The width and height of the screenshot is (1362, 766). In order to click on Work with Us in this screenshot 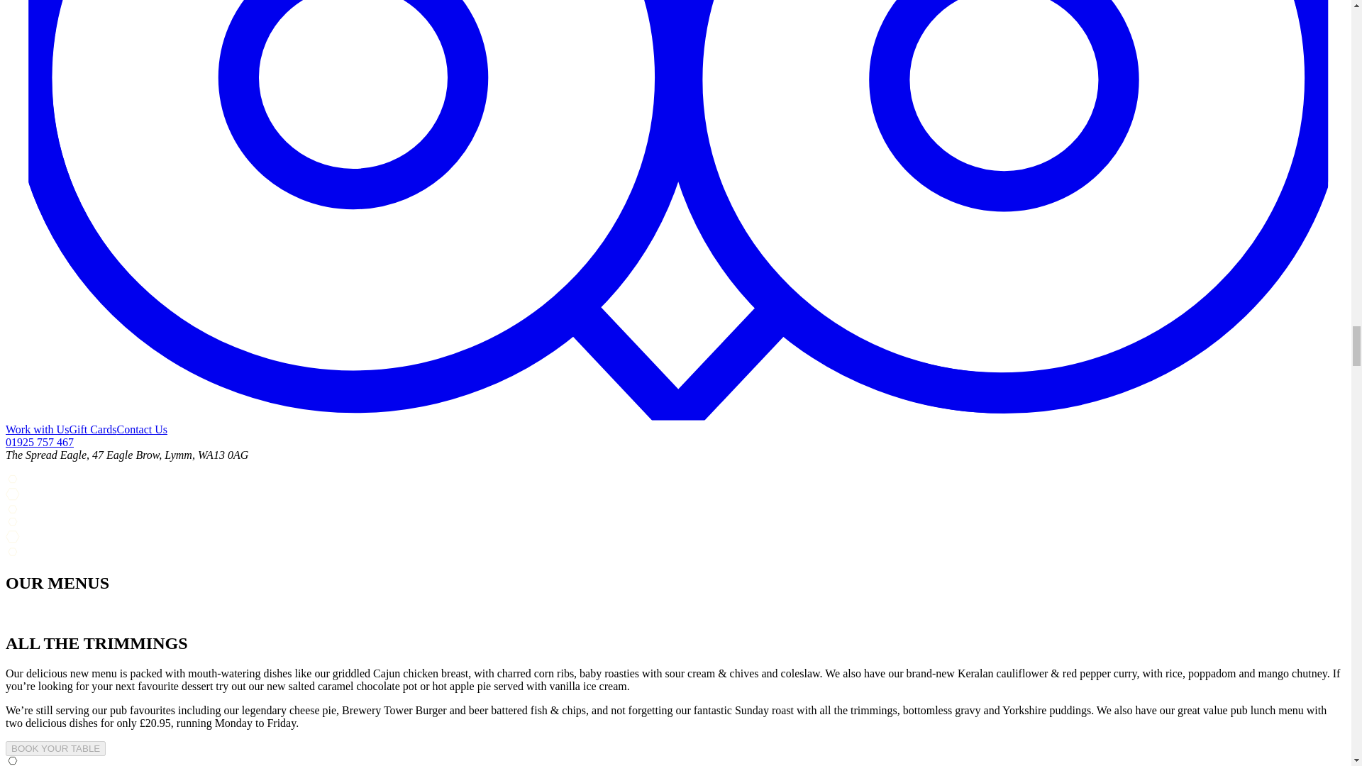, I will do `click(37, 430)`.